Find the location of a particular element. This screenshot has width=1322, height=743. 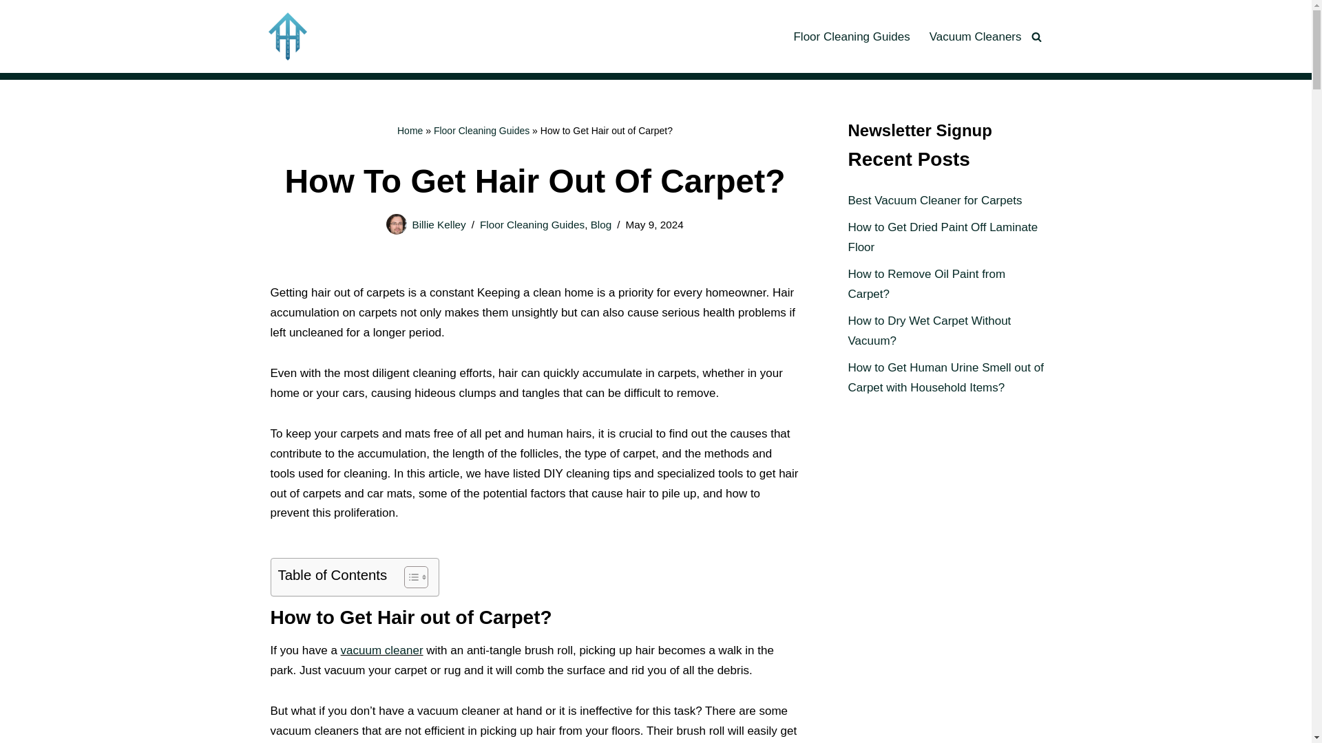

Floor Cleaning Guides is located at coordinates (481, 131).